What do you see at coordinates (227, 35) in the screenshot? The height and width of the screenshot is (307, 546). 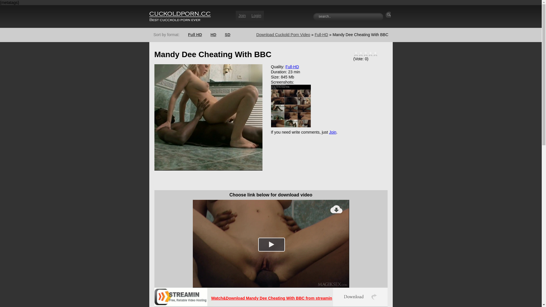 I see `SD` at bounding box center [227, 35].